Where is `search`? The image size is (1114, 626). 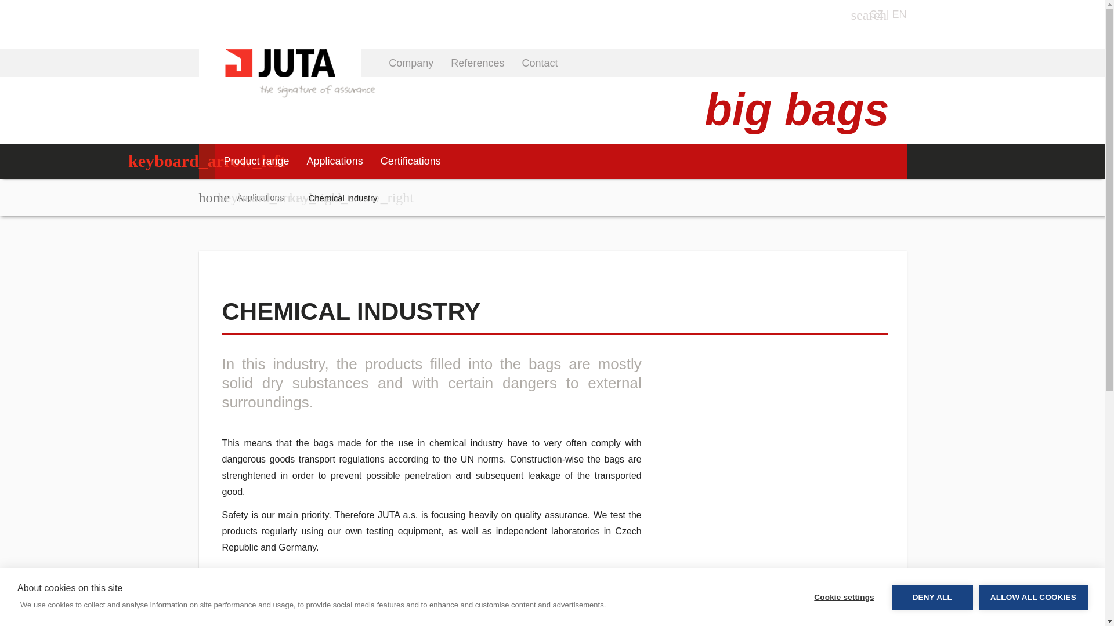 search is located at coordinates (858, 14).